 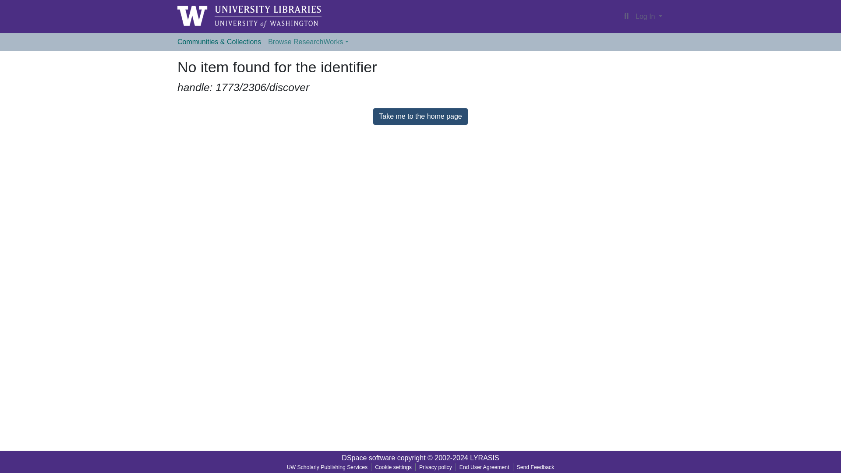 I want to click on End User Agreement, so click(x=484, y=467).